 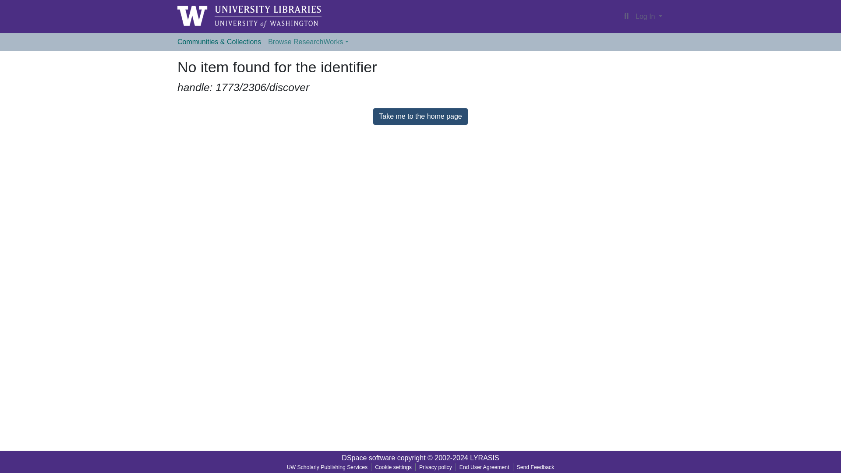 I want to click on End User Agreement, so click(x=484, y=467).